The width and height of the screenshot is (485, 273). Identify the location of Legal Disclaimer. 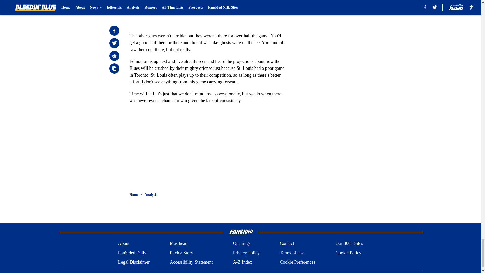
(133, 262).